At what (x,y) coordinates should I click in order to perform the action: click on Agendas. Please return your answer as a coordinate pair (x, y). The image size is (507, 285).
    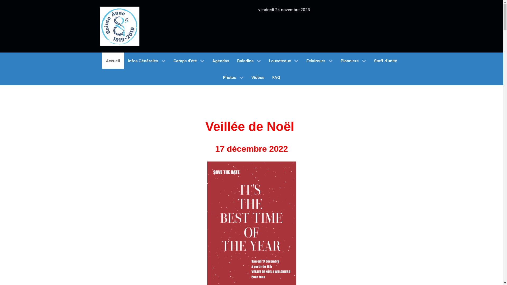
    Looking at the image, I should click on (221, 61).